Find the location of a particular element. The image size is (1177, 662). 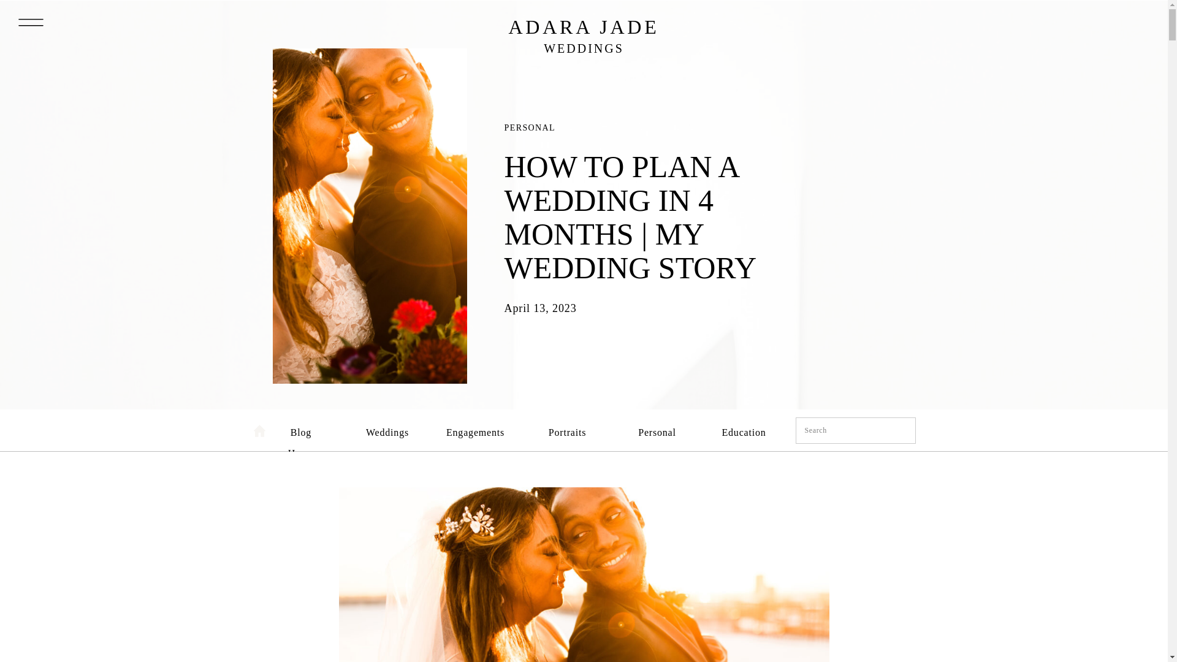

Portraits is located at coordinates (567, 428).